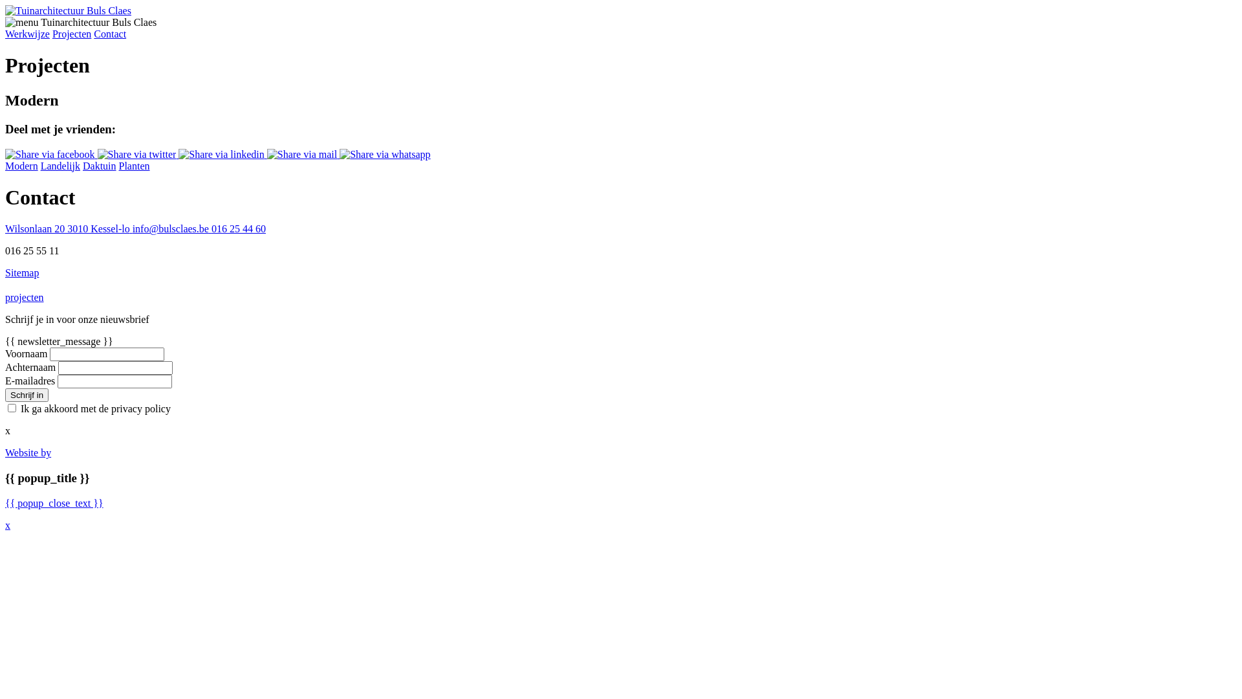  Describe the element at coordinates (223, 154) in the screenshot. I see `Share via linkedin` at that location.